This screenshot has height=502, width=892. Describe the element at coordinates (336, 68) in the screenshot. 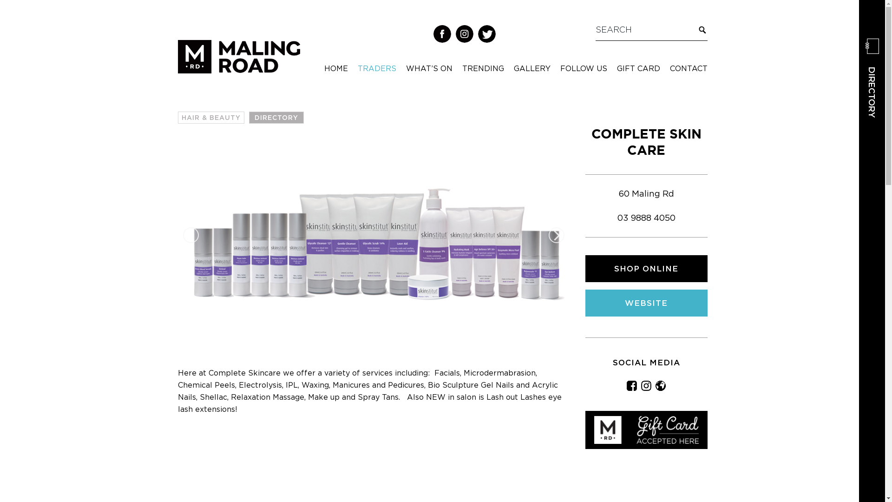

I see `HOME` at that location.